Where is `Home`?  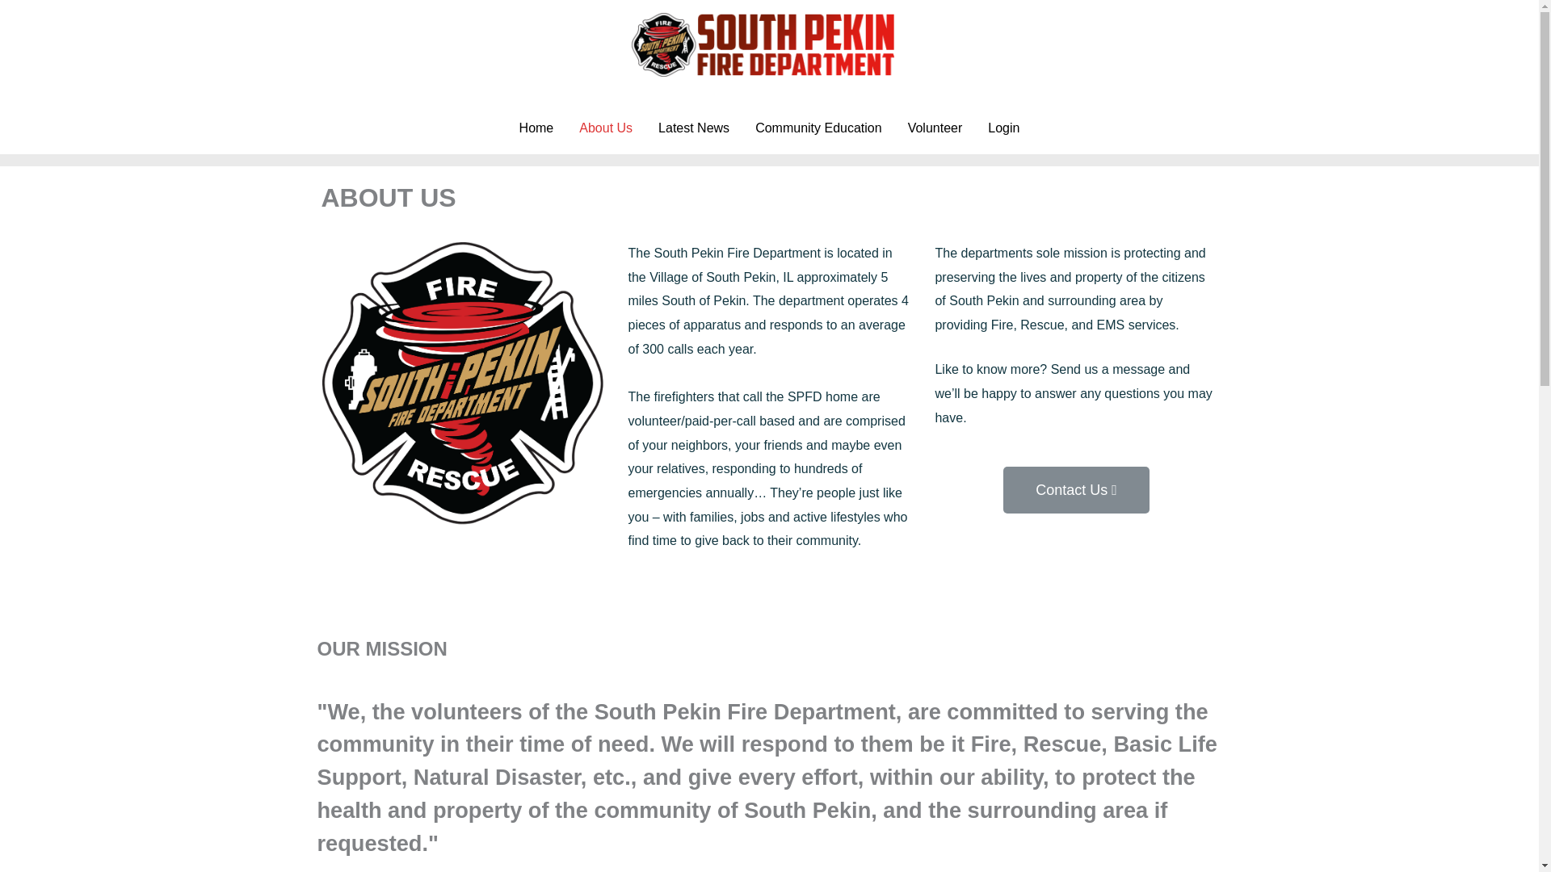
Home is located at coordinates (536, 128).